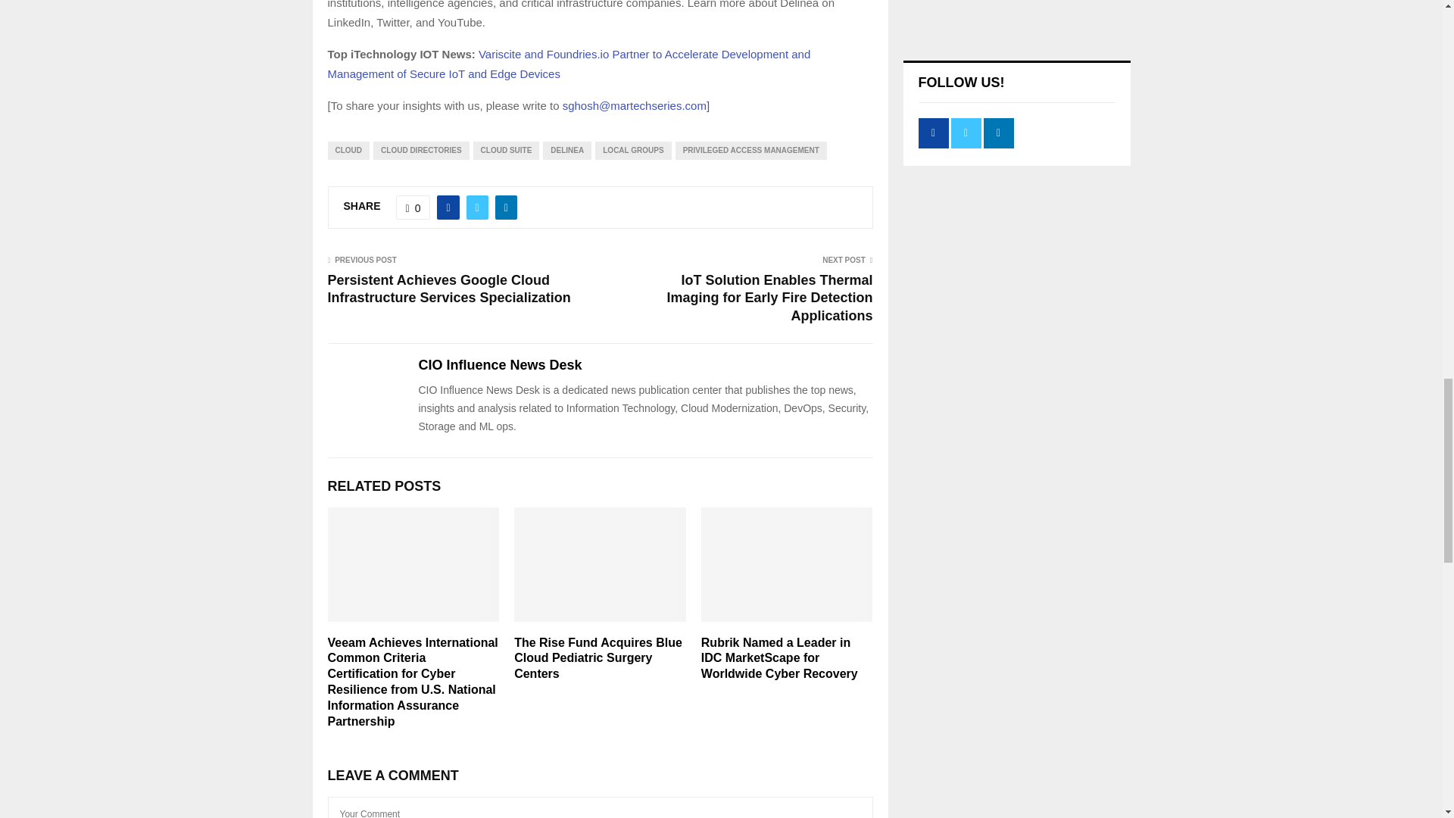  Describe the element at coordinates (500, 365) in the screenshot. I see `Posts by CIO Influence News Desk` at that location.